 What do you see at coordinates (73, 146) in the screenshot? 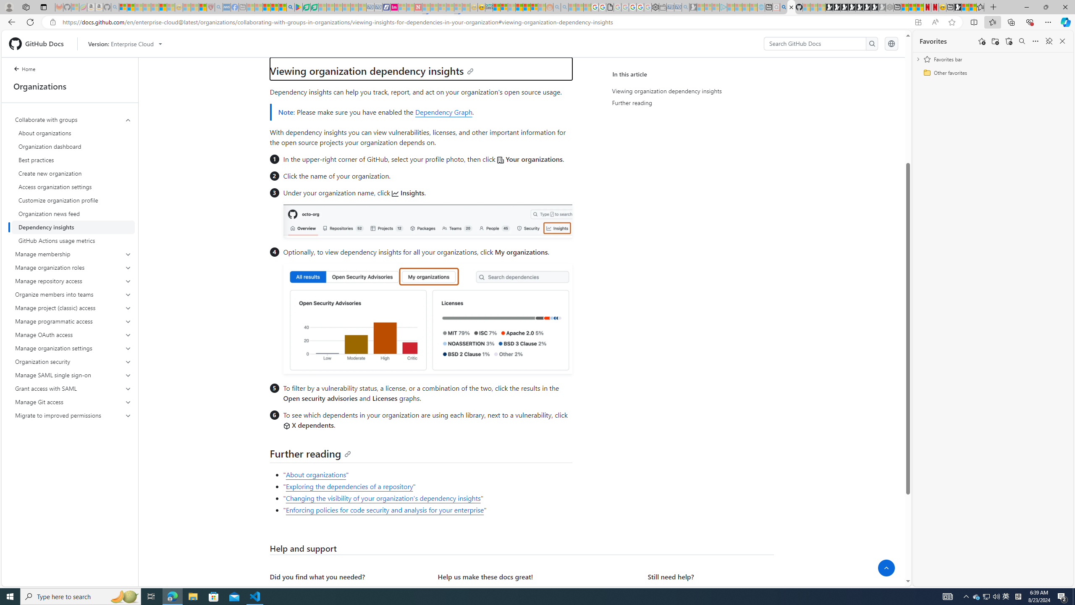
I see `Organization dashboard` at bounding box center [73, 146].